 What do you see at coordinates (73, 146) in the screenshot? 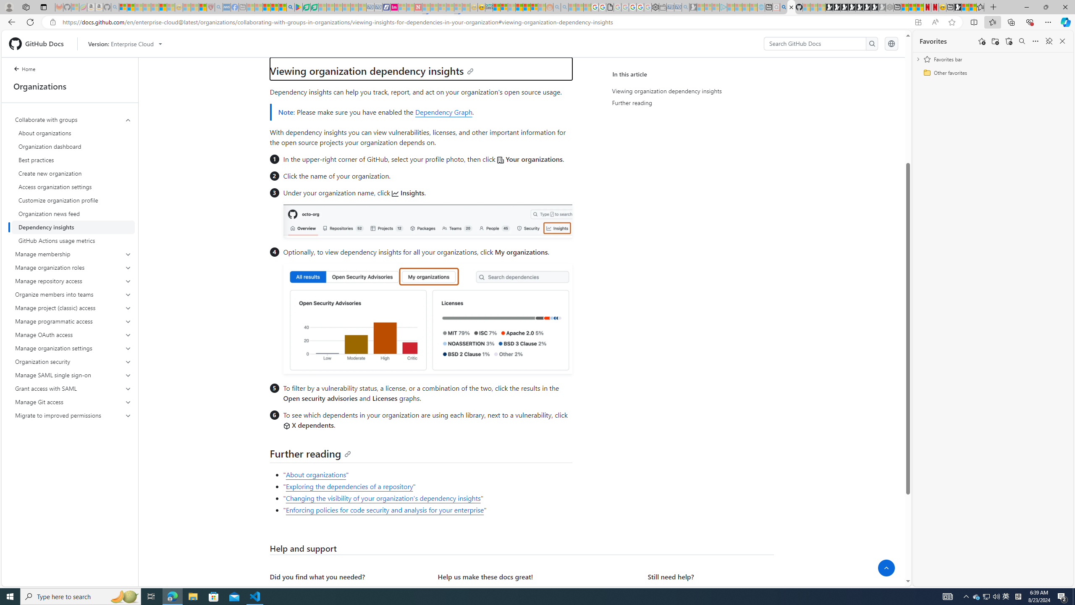
I see `Organization dashboard` at bounding box center [73, 146].